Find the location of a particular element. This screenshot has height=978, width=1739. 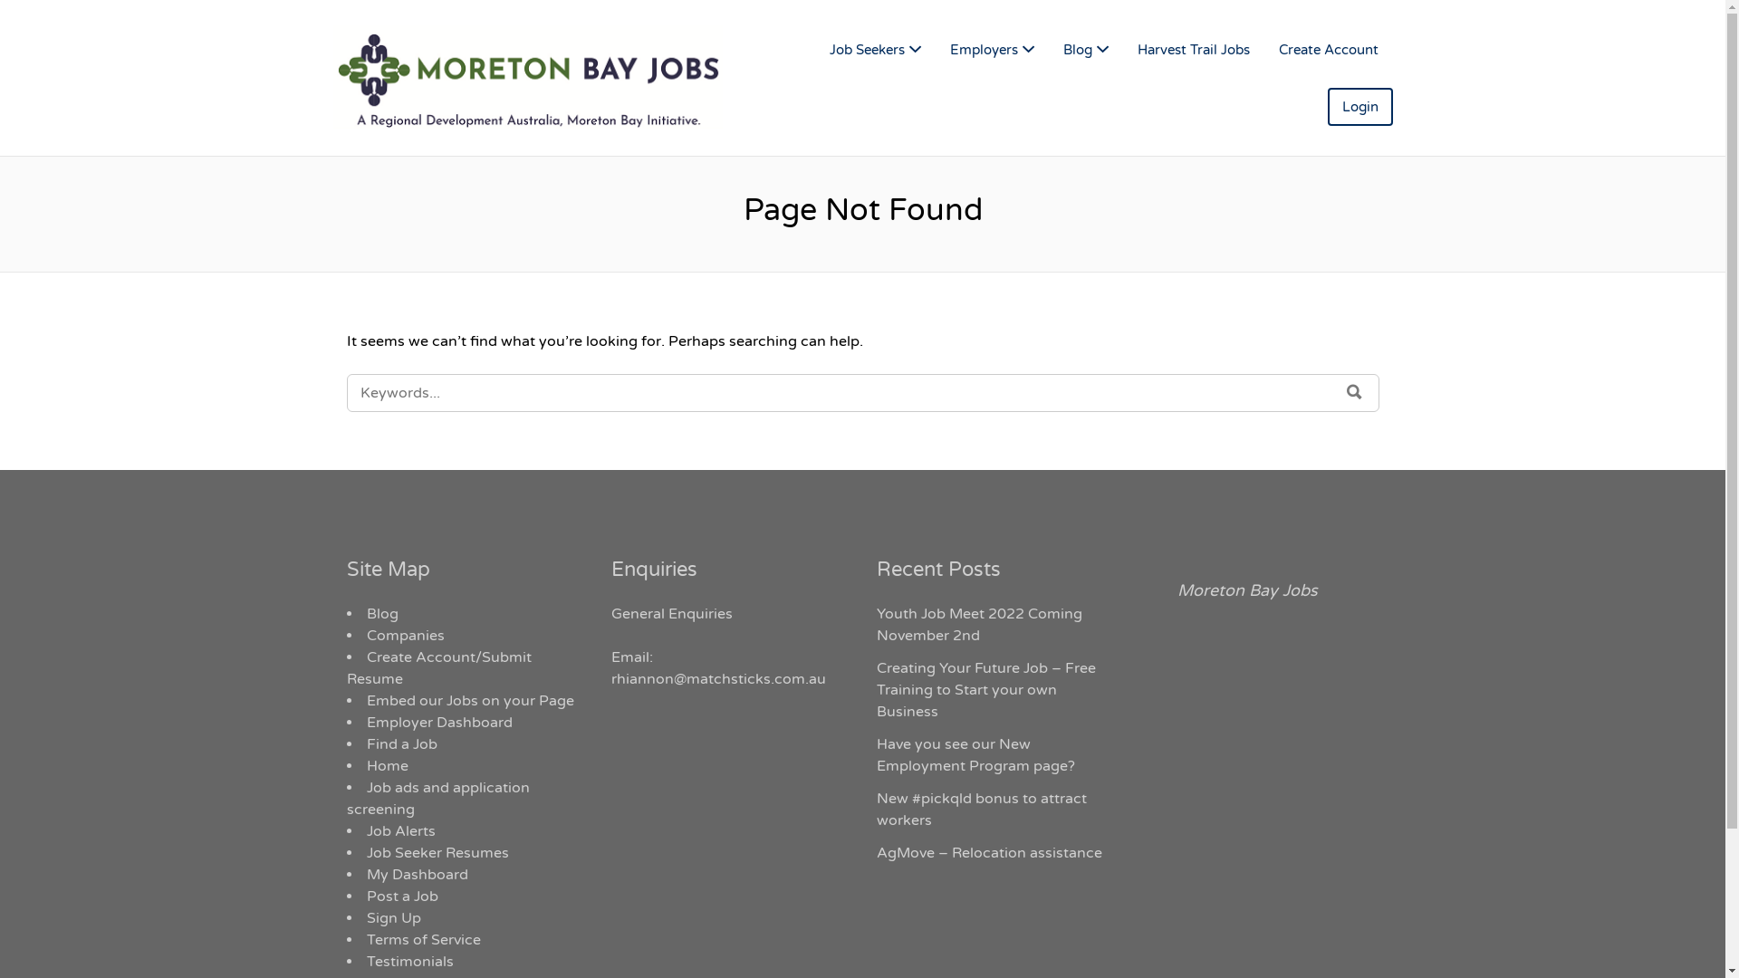

Job Alerts is located at coordinates (400, 831).